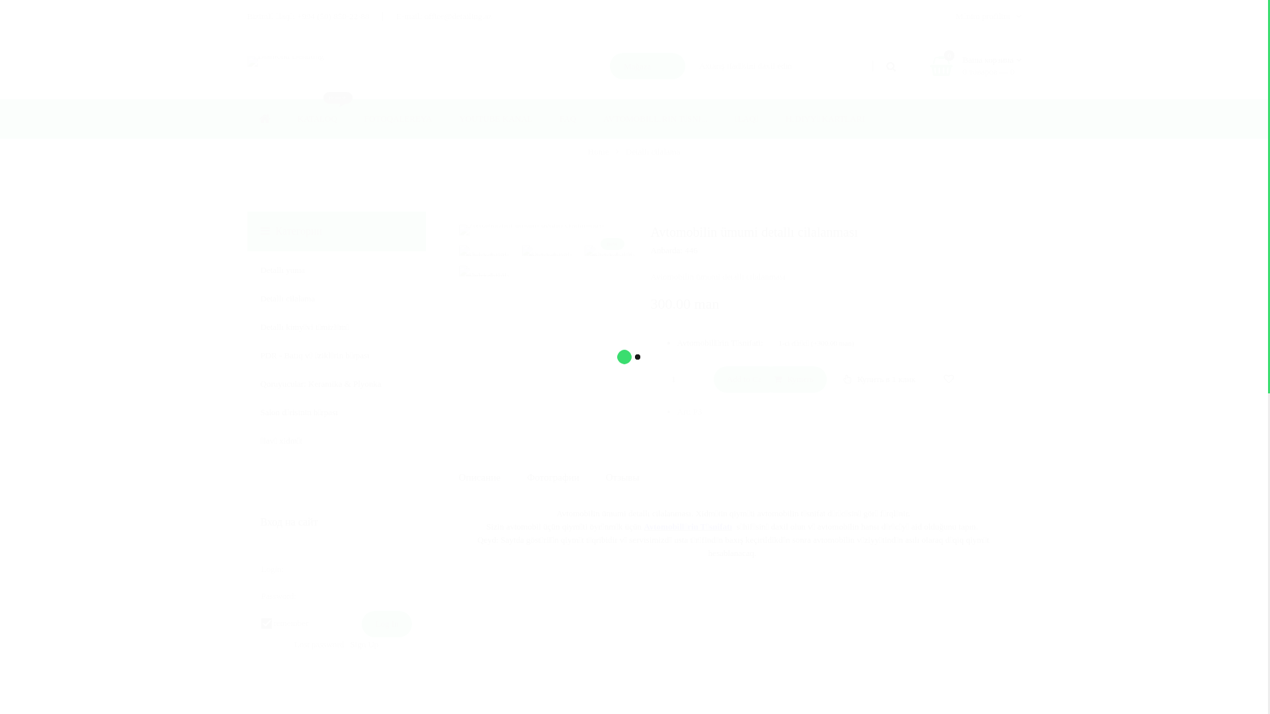 This screenshot has width=1270, height=714. Describe the element at coordinates (364, 644) in the screenshot. I see `Sign Up` at that location.